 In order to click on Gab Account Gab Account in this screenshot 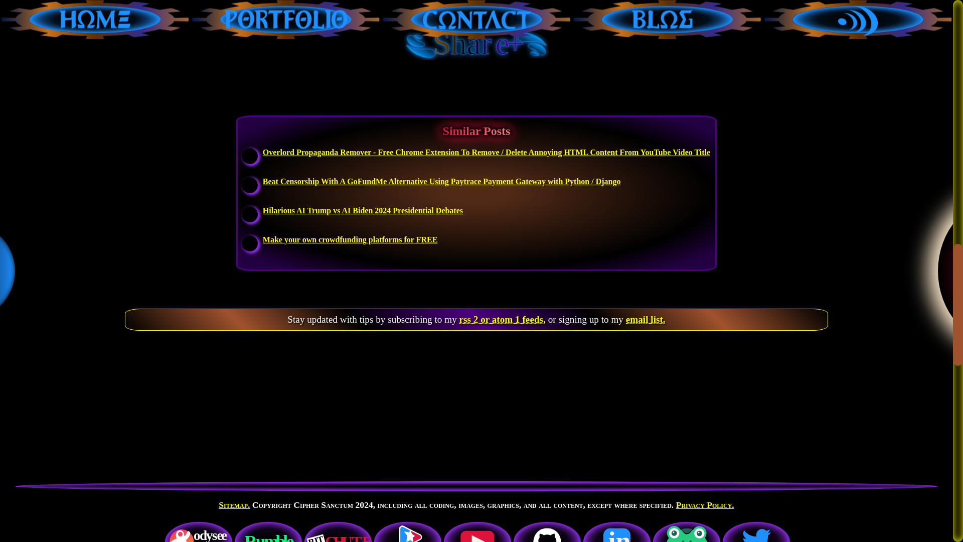, I will do `click(686, 530)`.